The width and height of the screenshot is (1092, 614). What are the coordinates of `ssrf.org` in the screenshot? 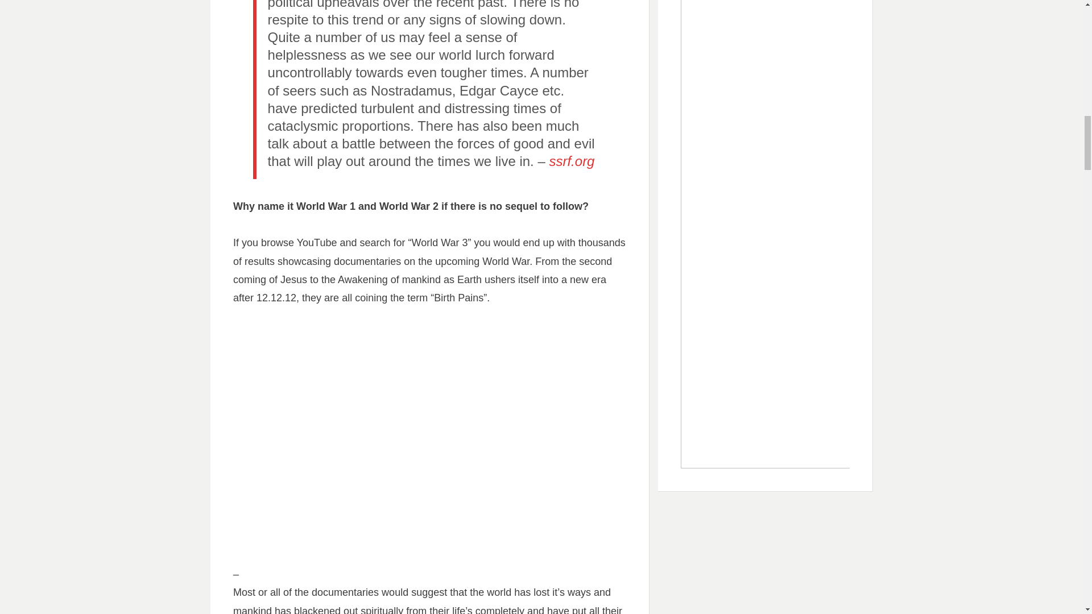 It's located at (571, 161).